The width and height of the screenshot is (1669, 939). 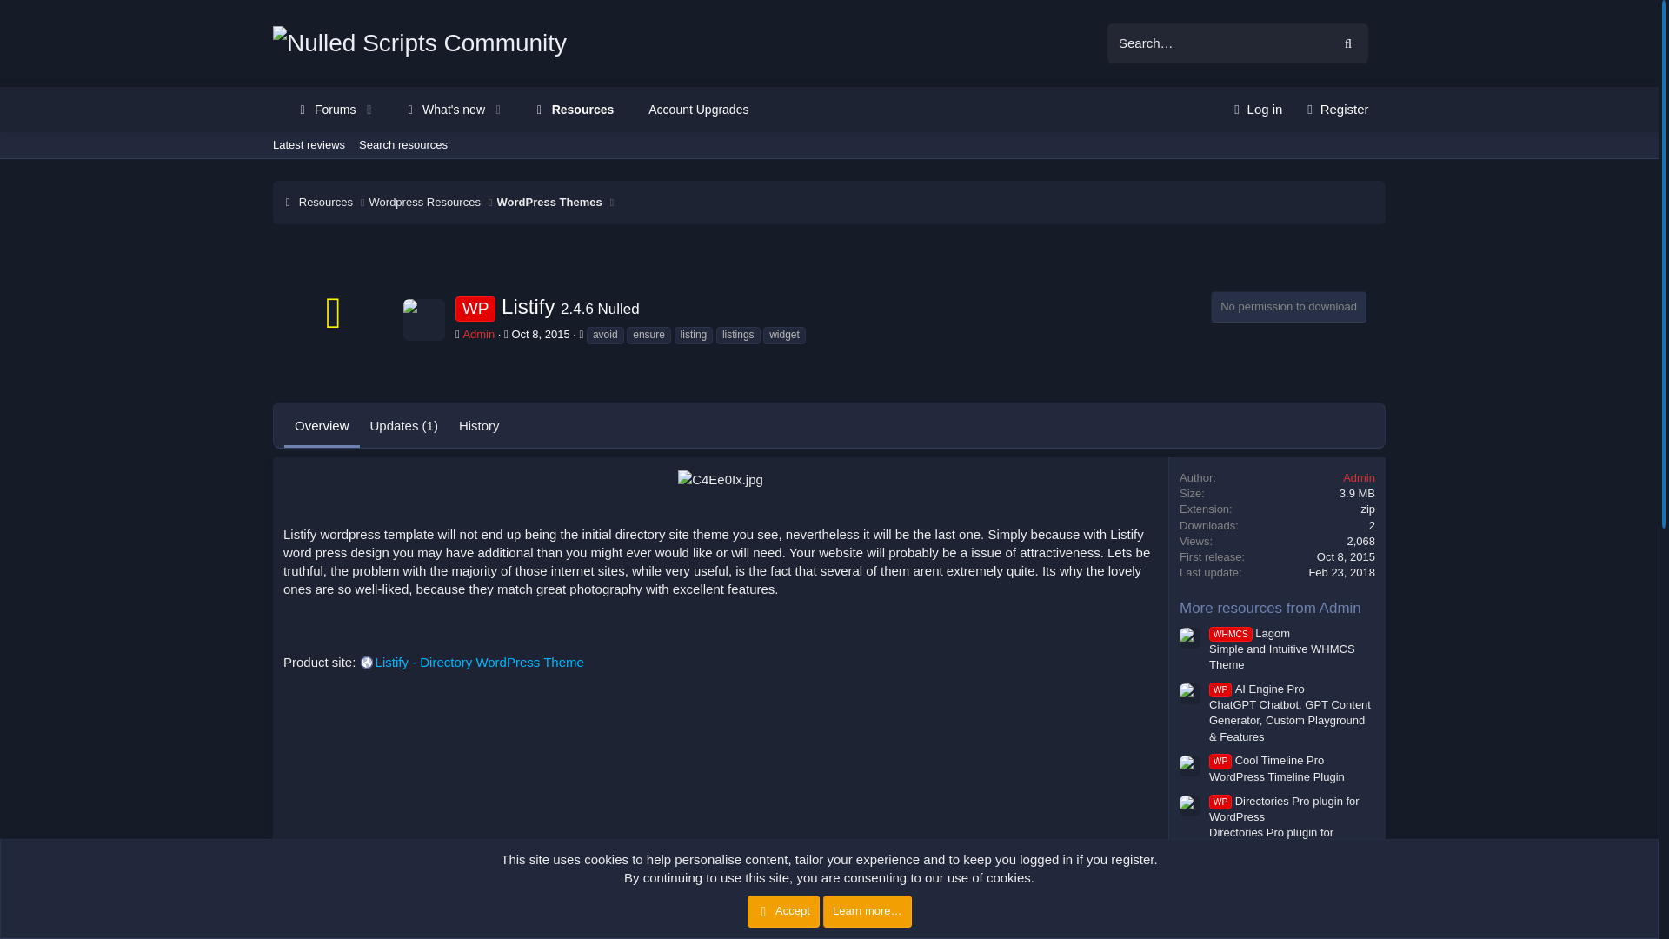 I want to click on Wordpress Resources, so click(x=309, y=145).